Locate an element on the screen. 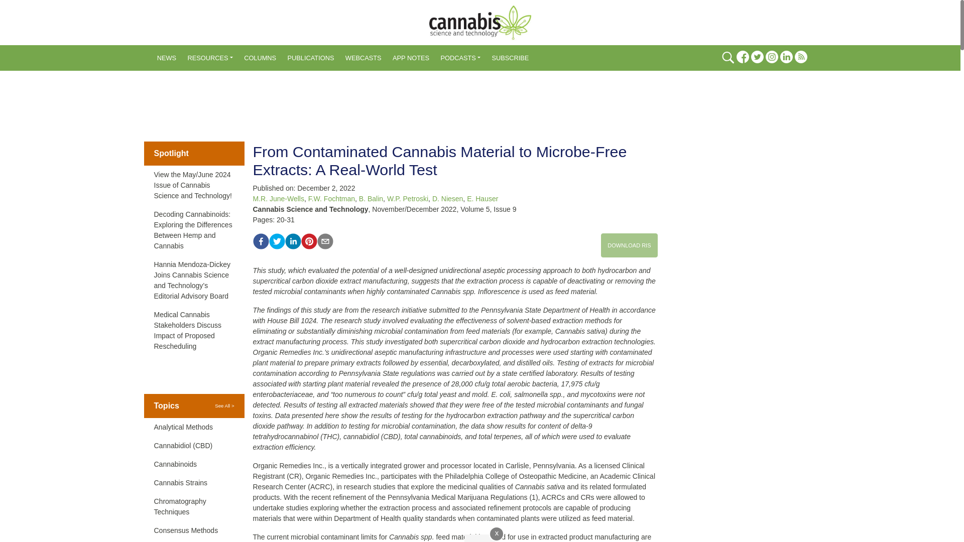 Image resolution: width=964 pixels, height=542 pixels. NEWS is located at coordinates (167, 58).